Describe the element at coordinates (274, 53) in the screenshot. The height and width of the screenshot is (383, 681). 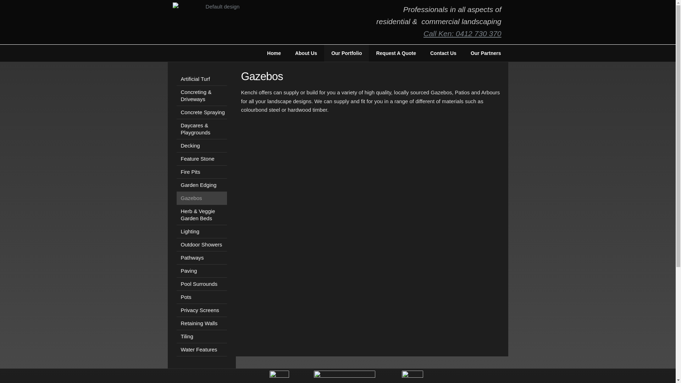
I see `Home` at that location.